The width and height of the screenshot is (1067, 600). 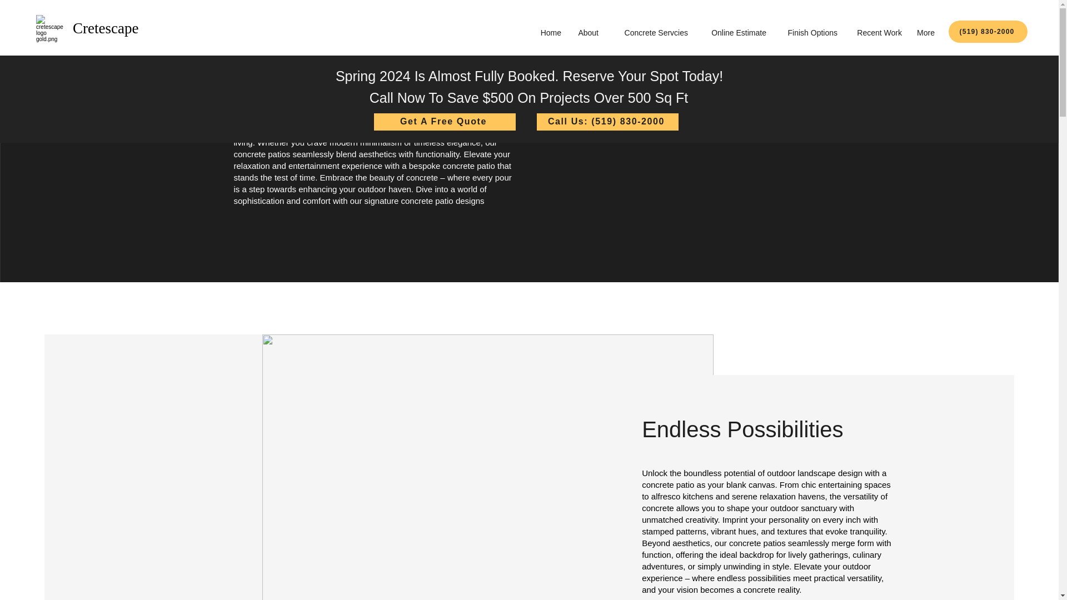 I want to click on Finish Options, so click(x=807, y=33).